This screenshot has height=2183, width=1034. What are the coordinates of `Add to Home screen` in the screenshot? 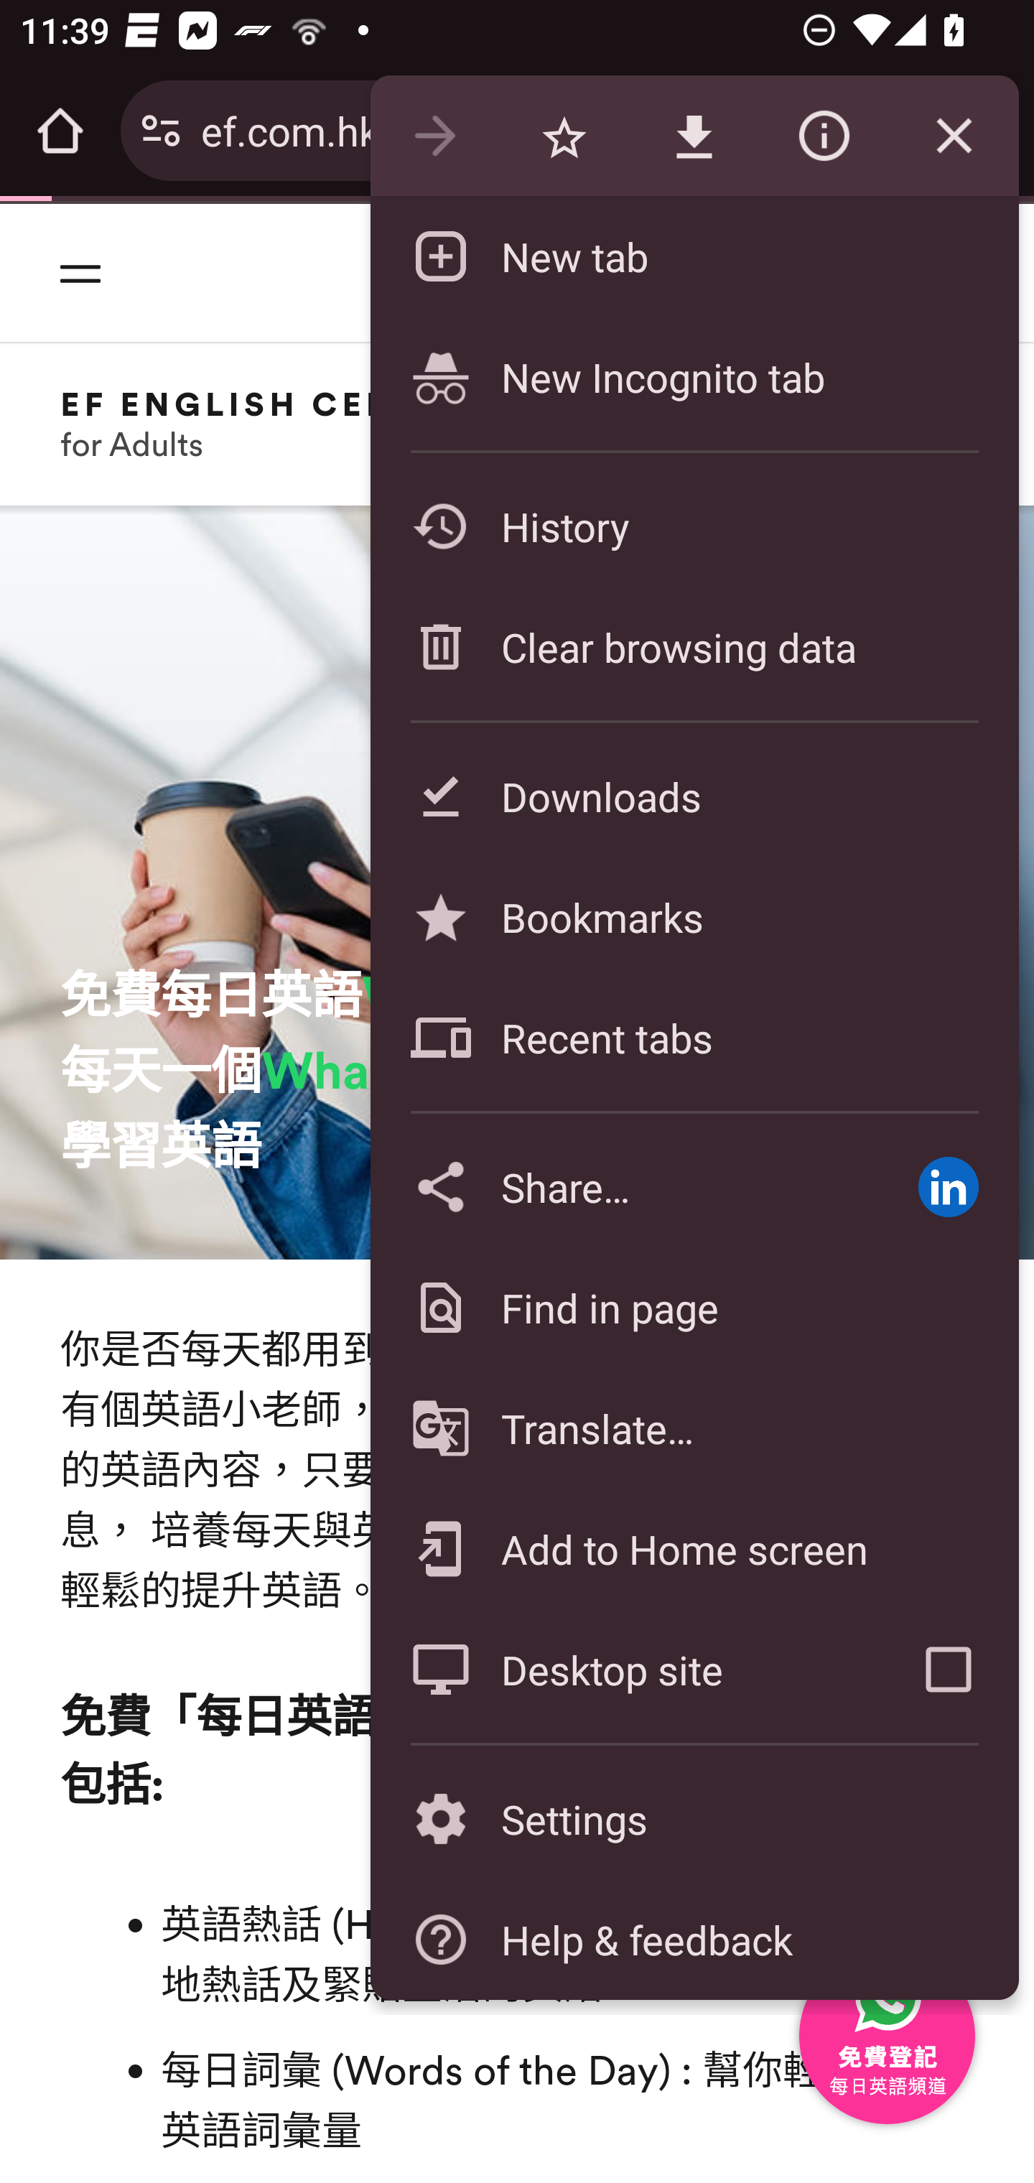 It's located at (694, 1548).